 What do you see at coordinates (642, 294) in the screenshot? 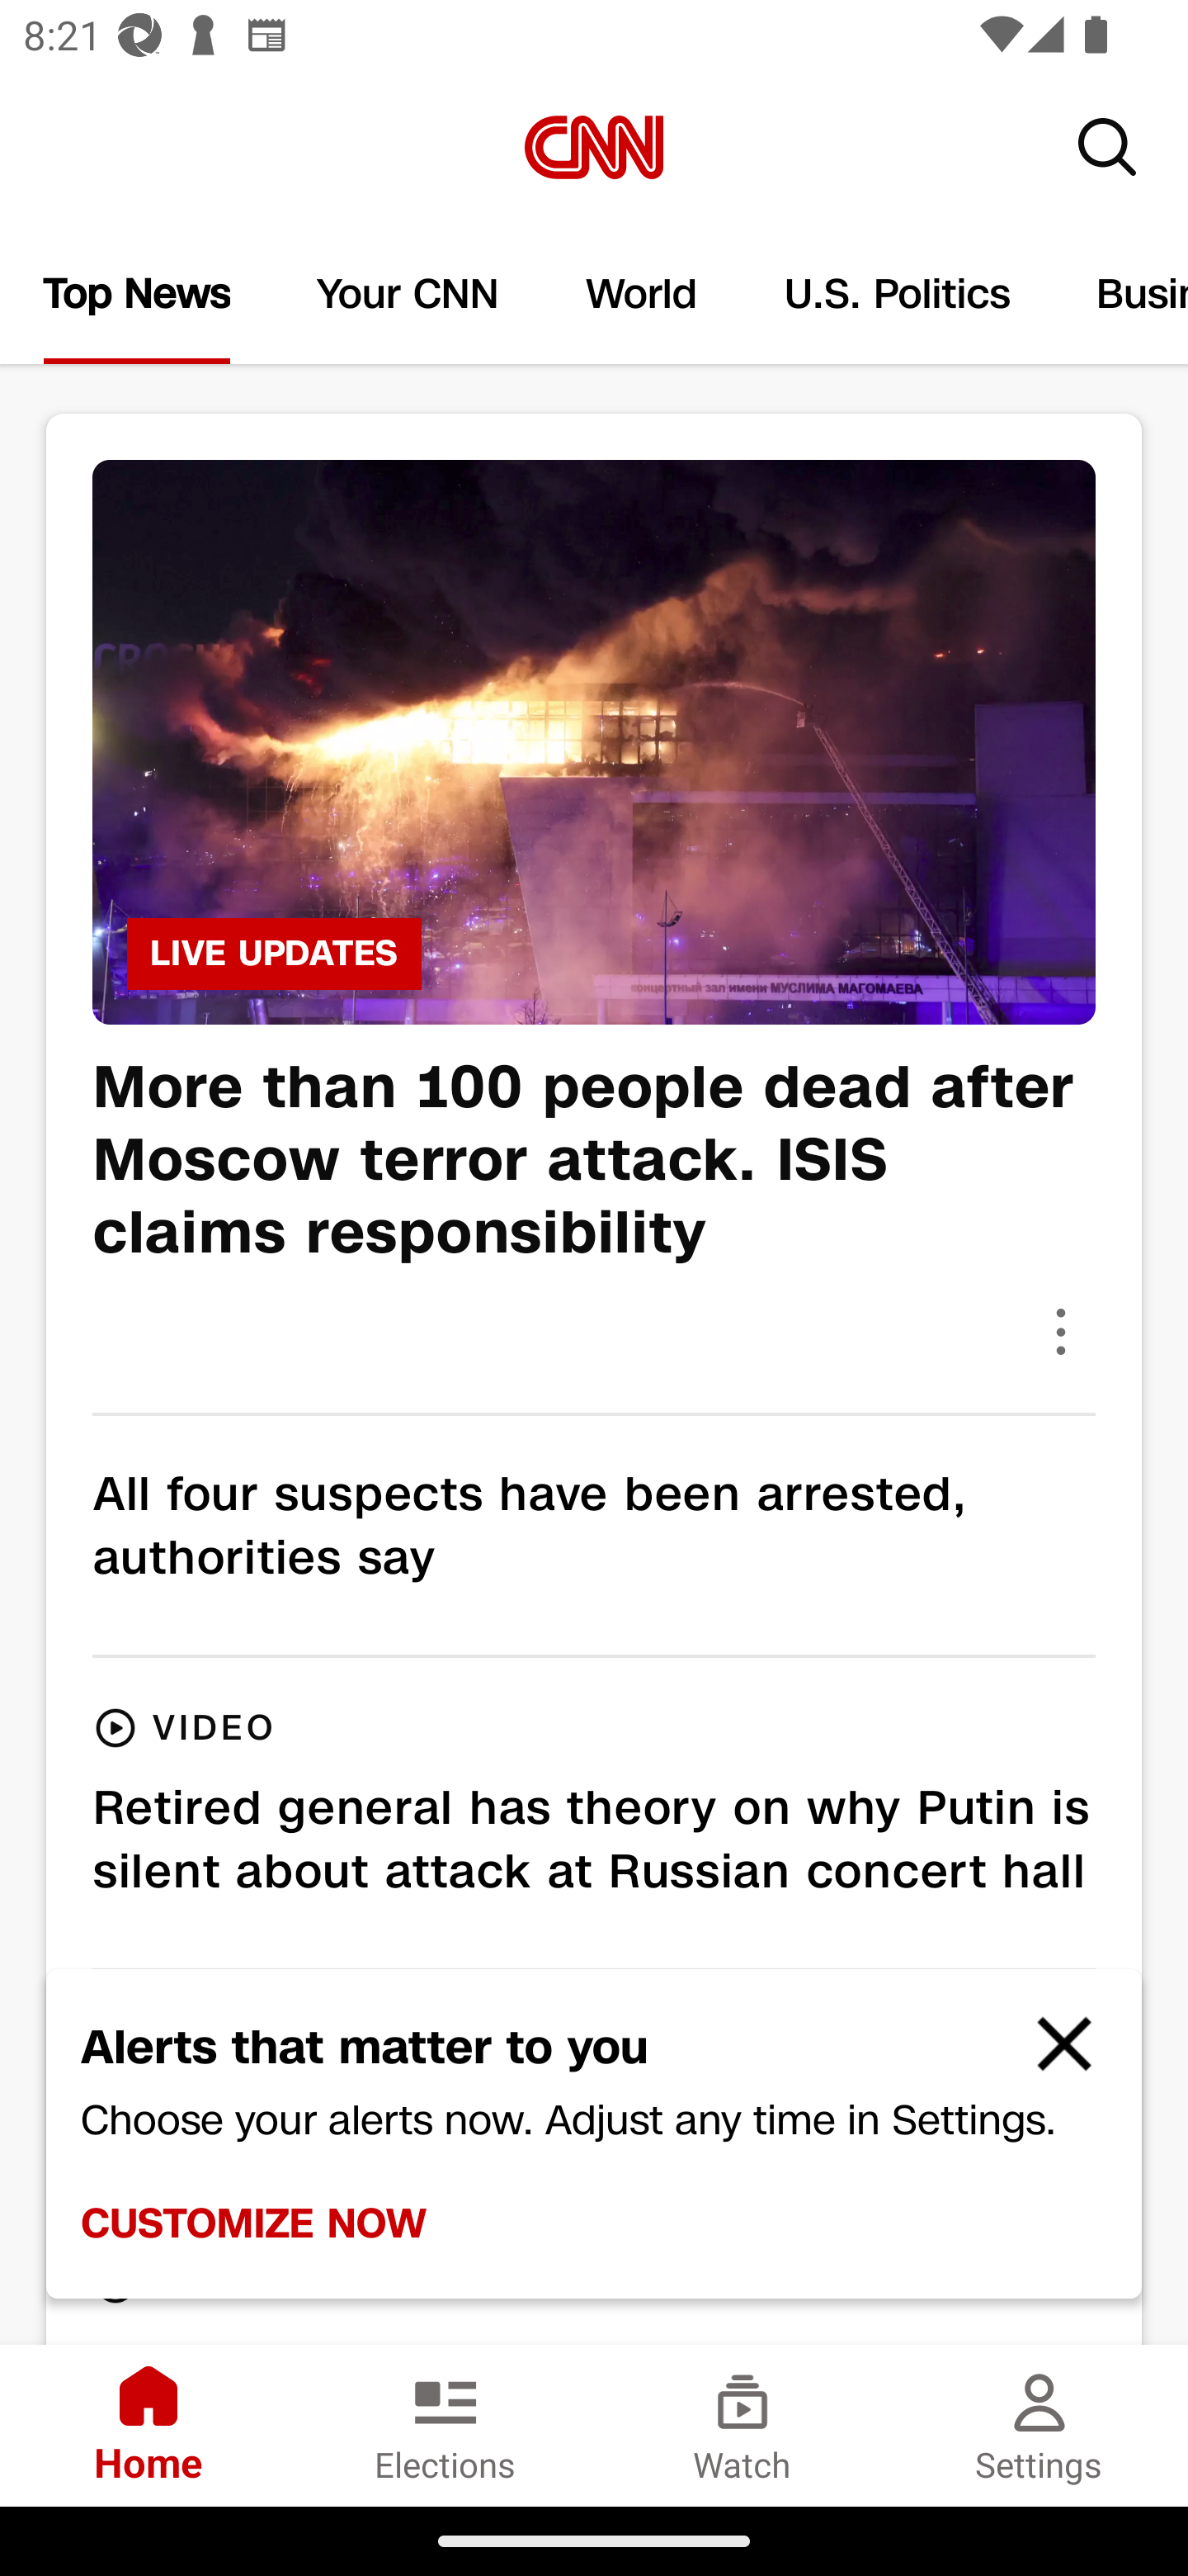
I see `World` at bounding box center [642, 294].